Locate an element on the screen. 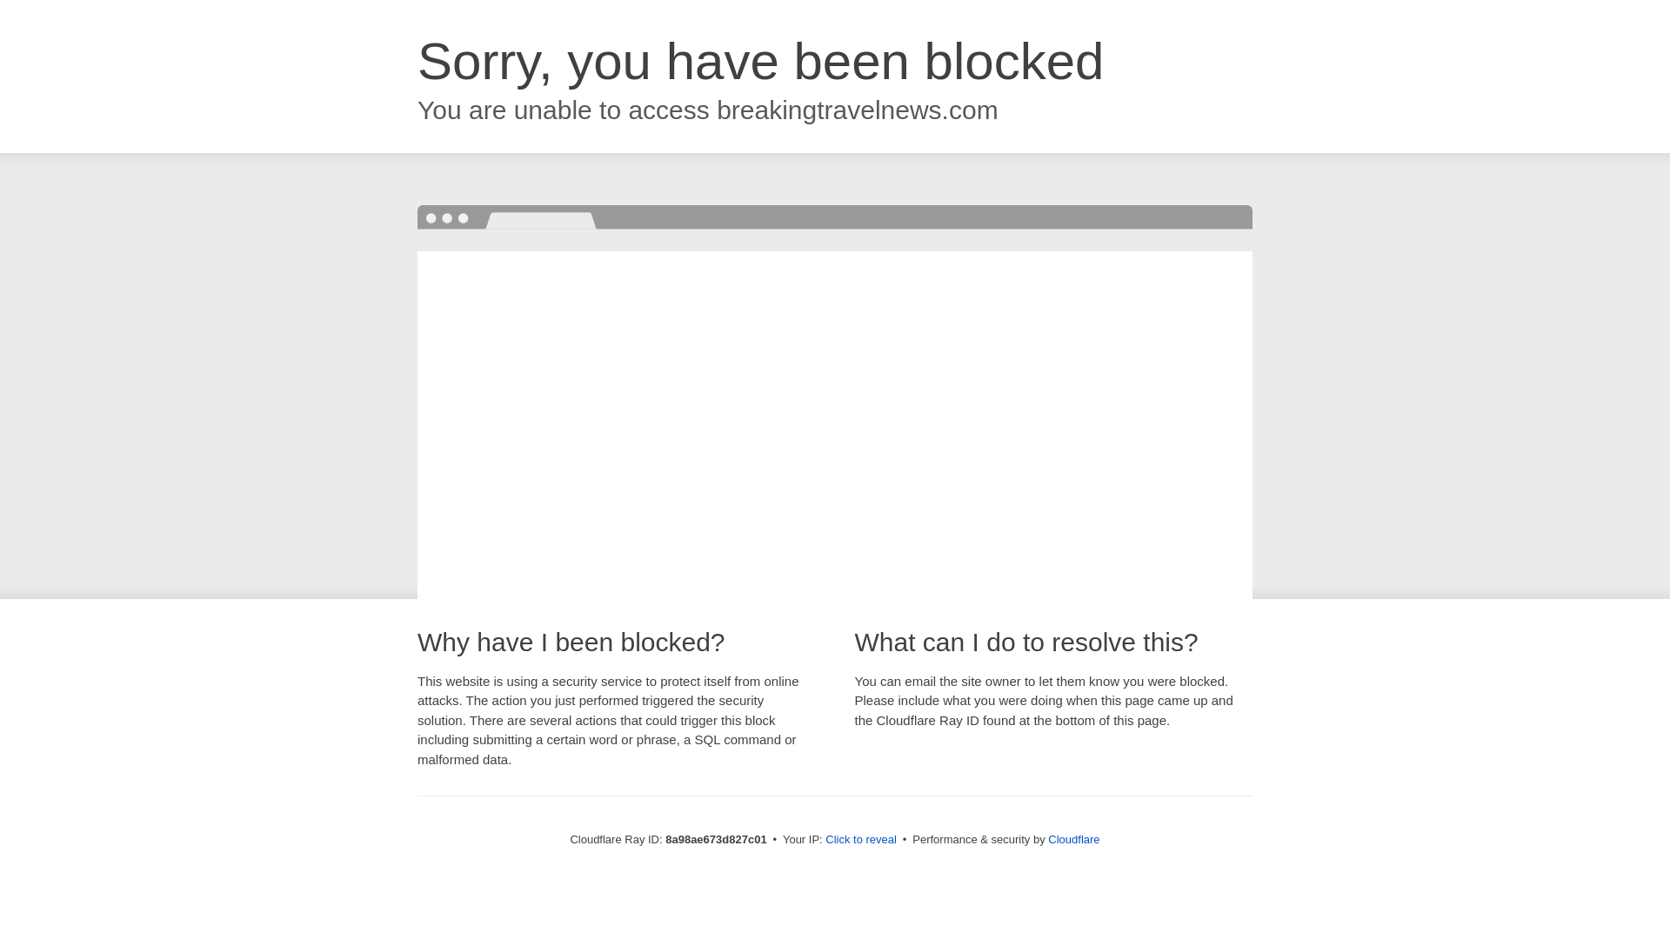 The height and width of the screenshot is (939, 1670). Cloudflare is located at coordinates (1073, 839).